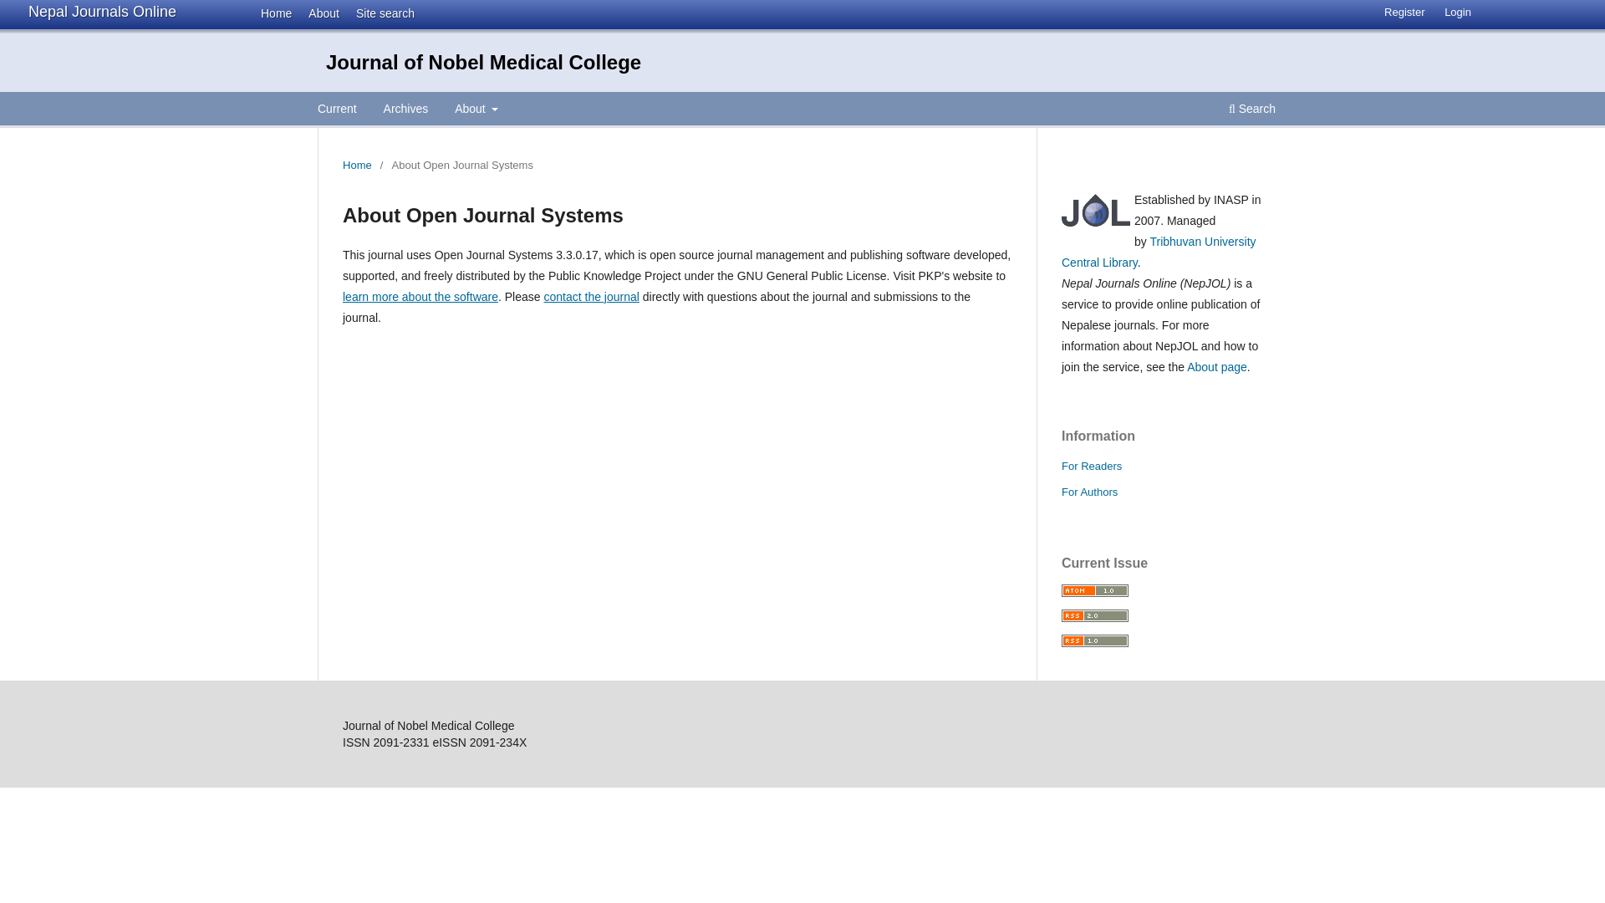 This screenshot has height=903, width=1605. I want to click on Home, so click(358, 166).